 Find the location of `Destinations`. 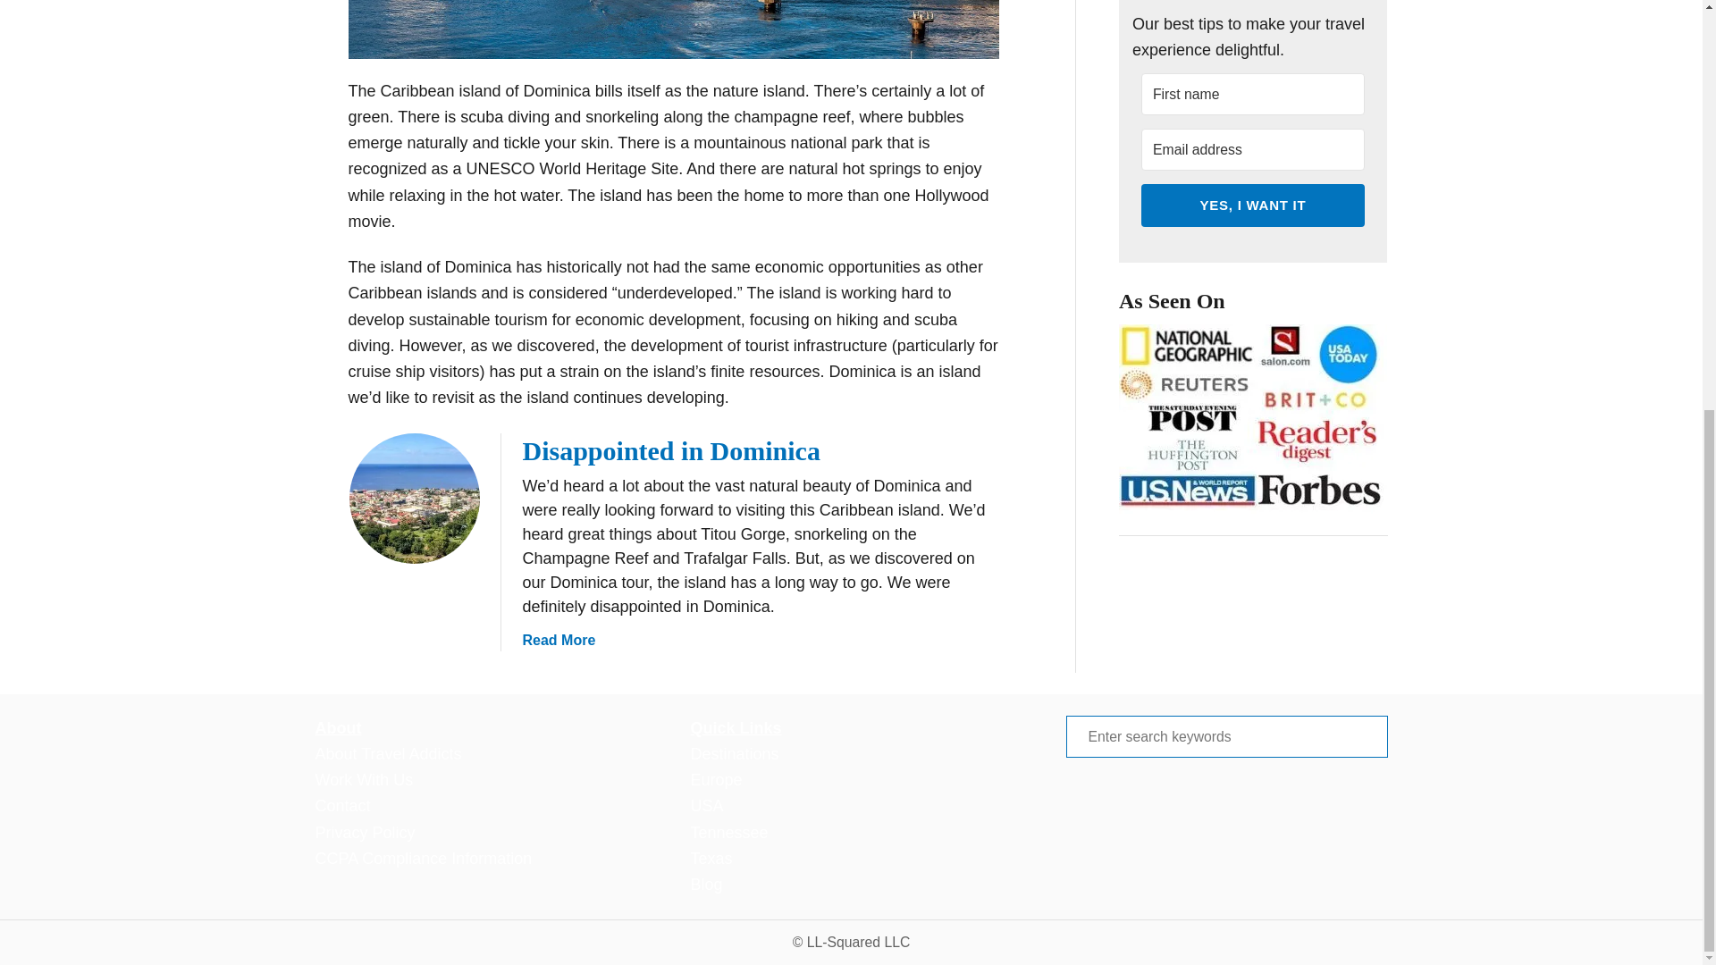

Destinations is located at coordinates (734, 754).